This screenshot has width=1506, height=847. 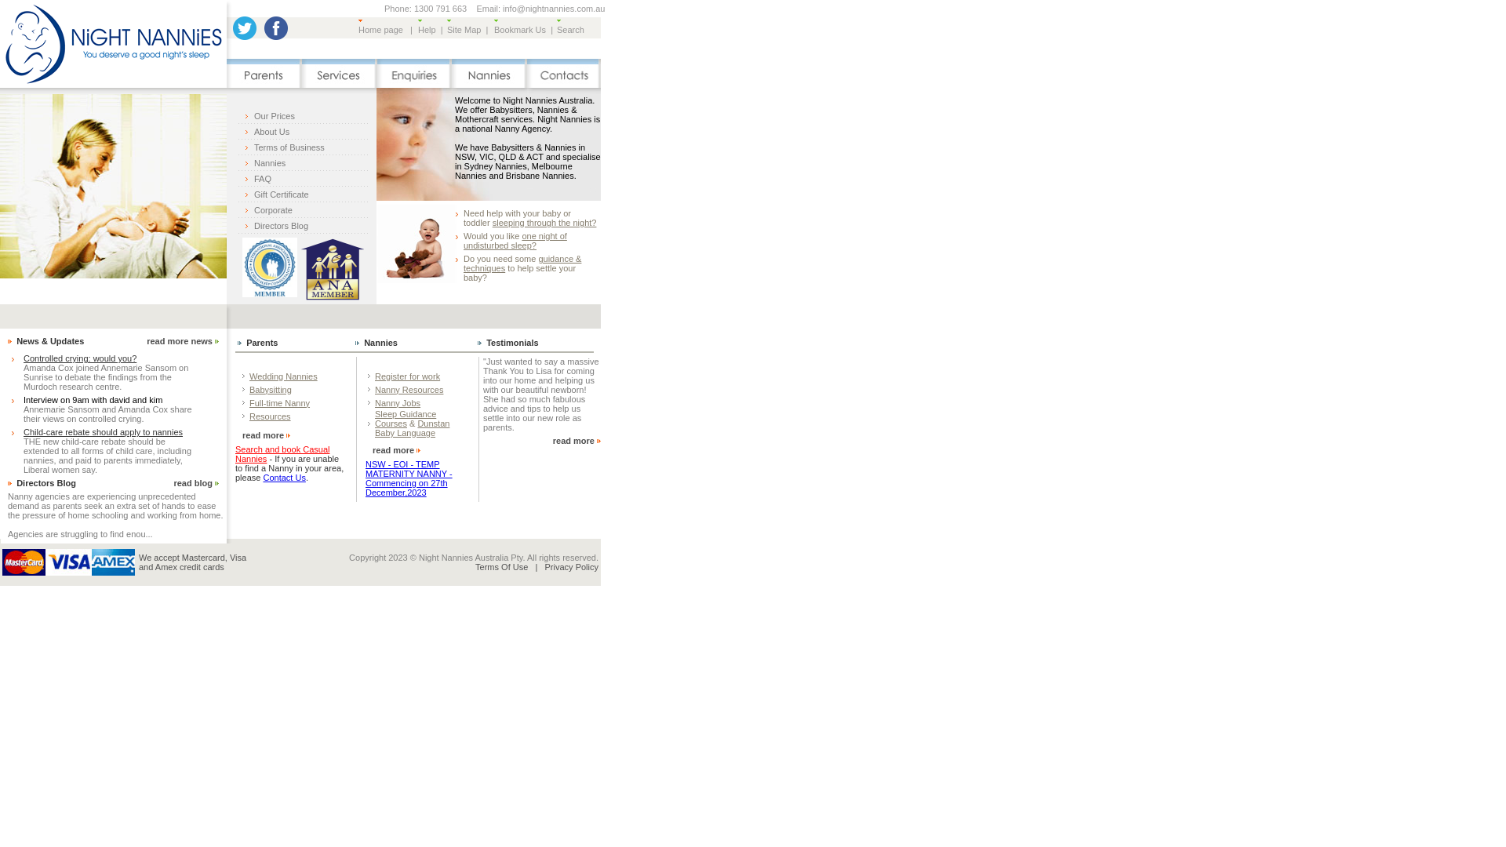 What do you see at coordinates (464, 30) in the screenshot?
I see `Site Map` at bounding box center [464, 30].